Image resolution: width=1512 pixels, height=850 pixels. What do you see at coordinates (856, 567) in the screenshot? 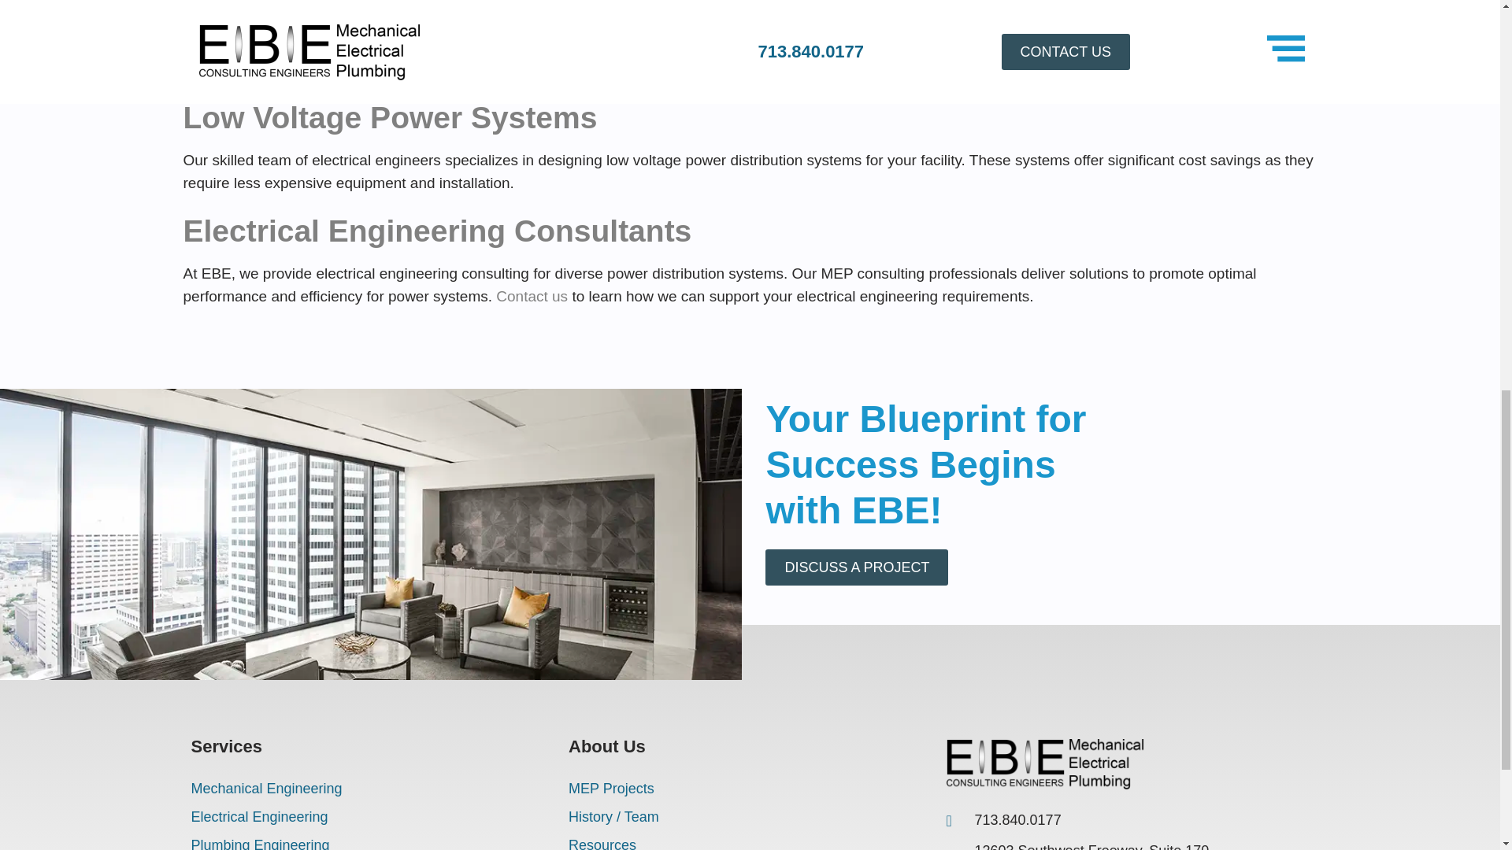
I see `DISCUSS A PROJECT` at bounding box center [856, 567].